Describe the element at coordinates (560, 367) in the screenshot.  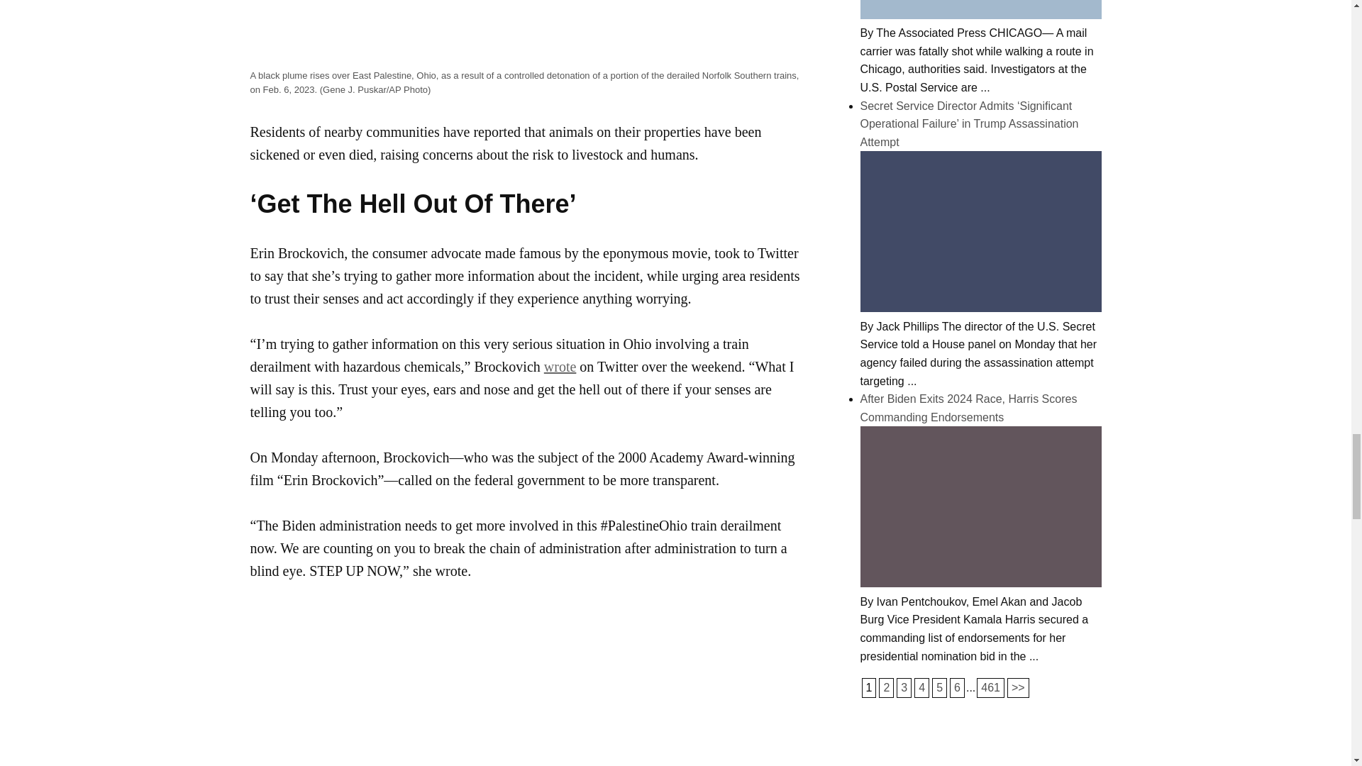
I see `wrote` at that location.